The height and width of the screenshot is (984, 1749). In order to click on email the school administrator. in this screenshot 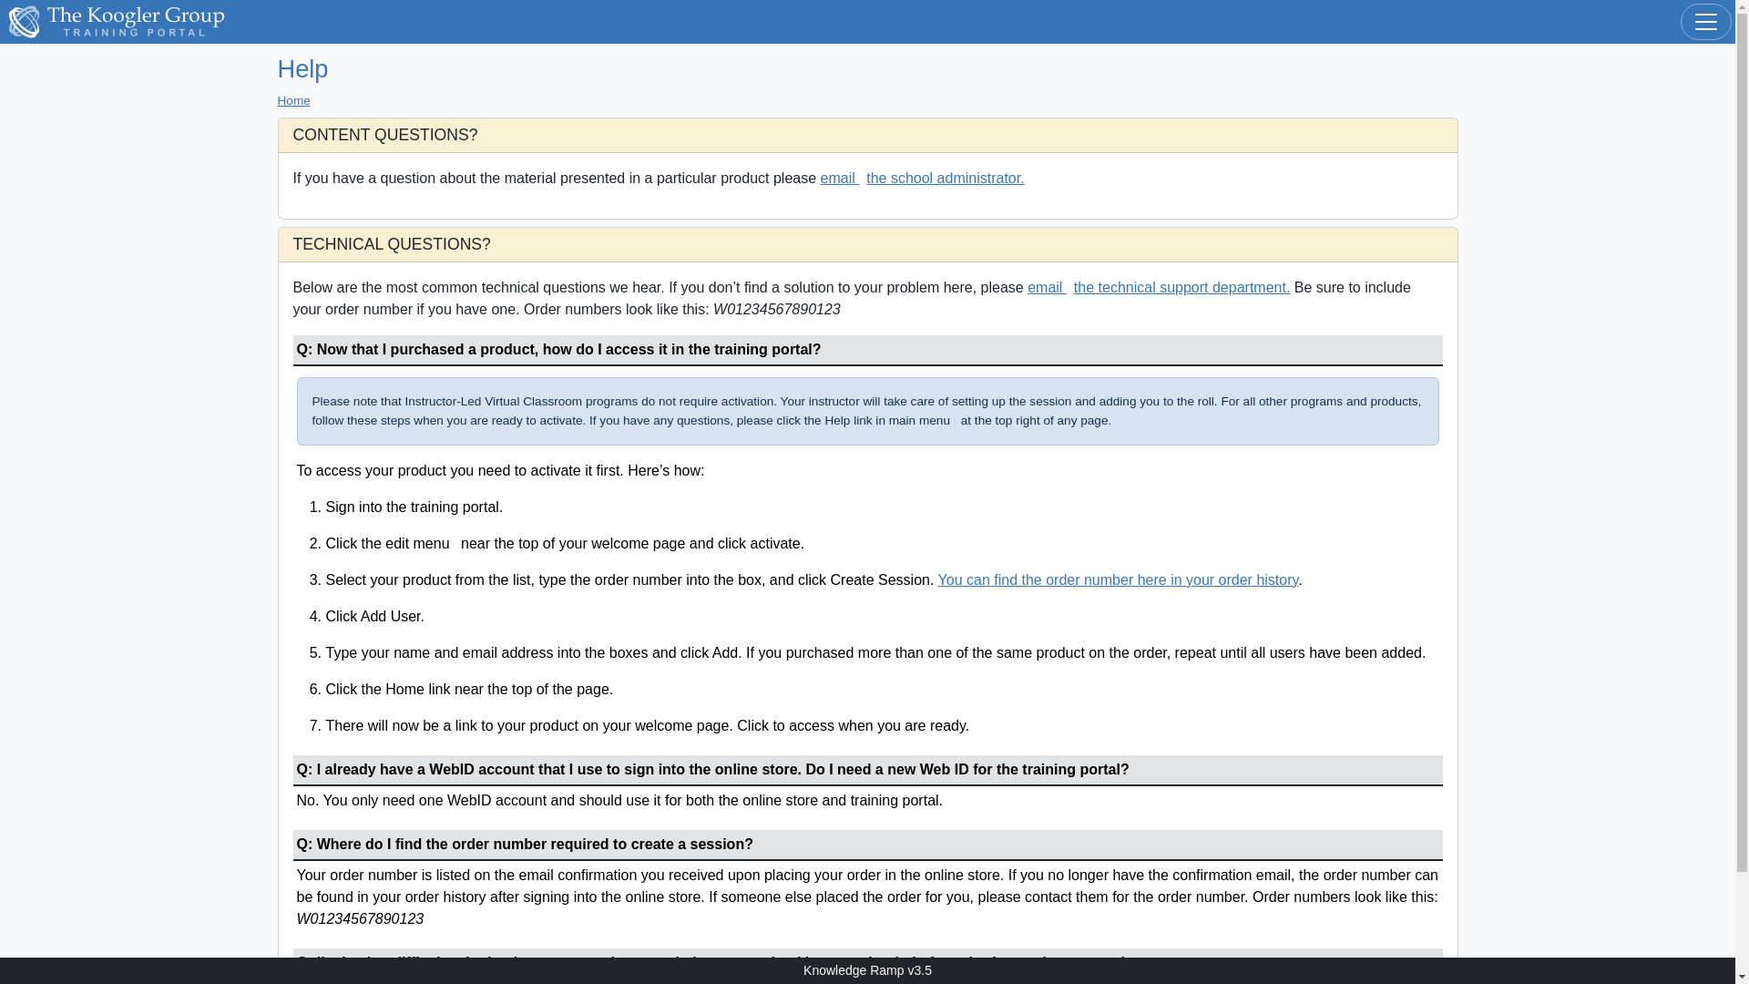, I will do `click(922, 178)`.